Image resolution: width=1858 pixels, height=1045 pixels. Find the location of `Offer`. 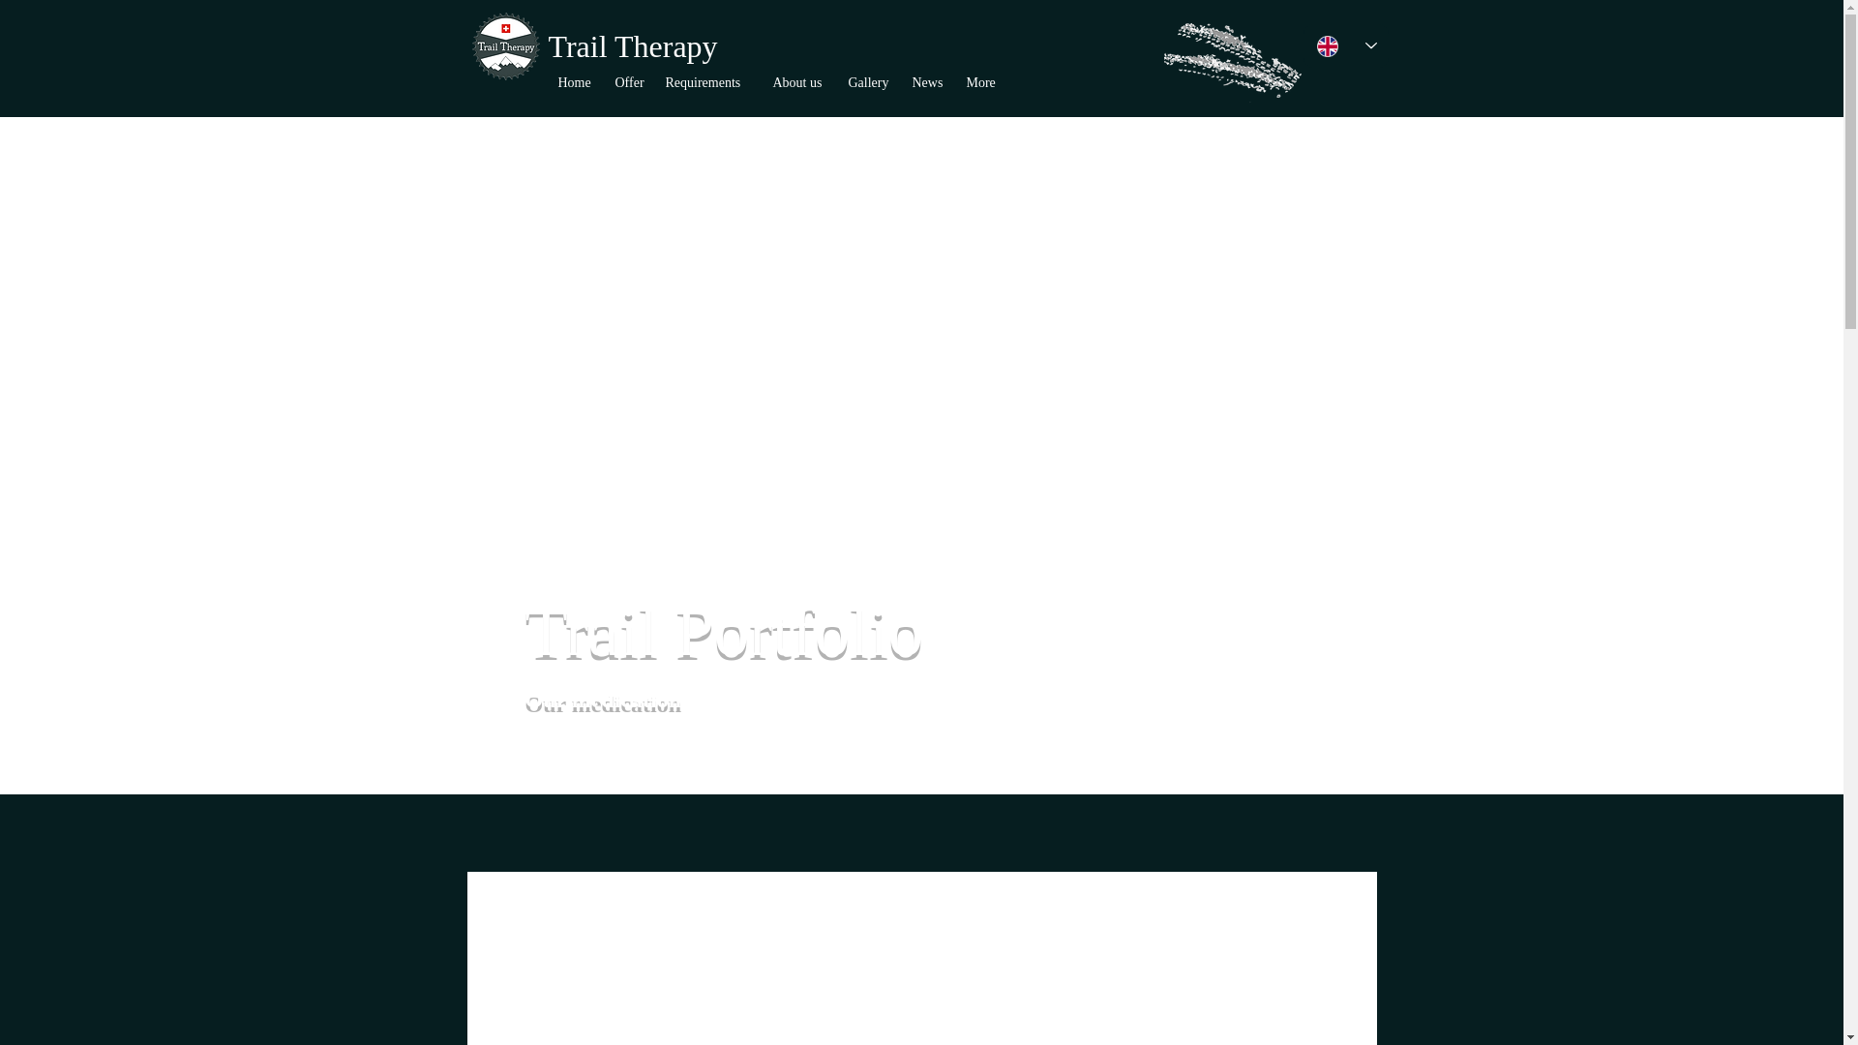

Offer is located at coordinates (630, 83).